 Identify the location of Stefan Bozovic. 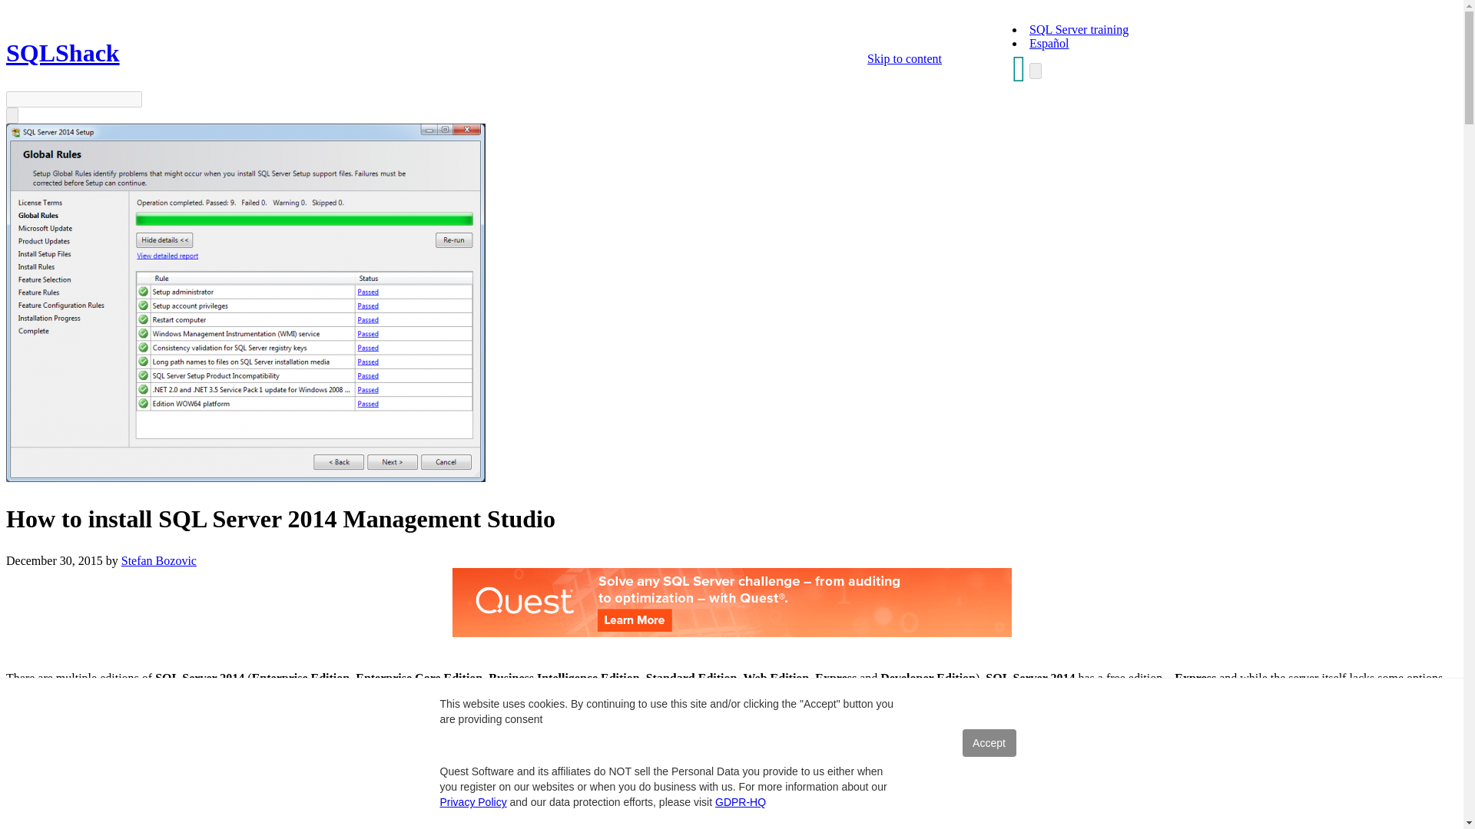
(158, 560).